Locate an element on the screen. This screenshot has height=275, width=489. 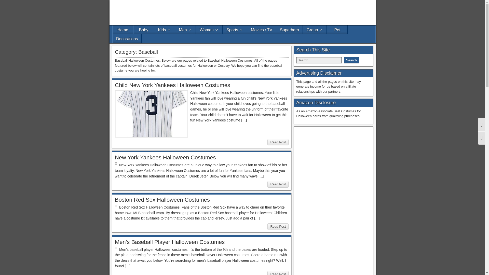
Halloween Costumes for Babies is located at coordinates (144, 30).